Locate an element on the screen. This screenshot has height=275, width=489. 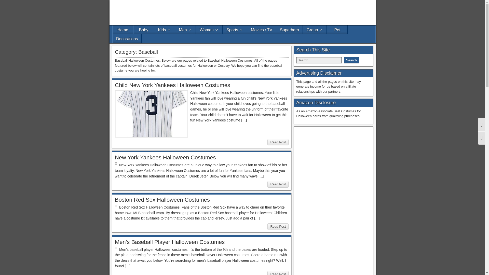
Halloween Costumes for Babies is located at coordinates (144, 30).